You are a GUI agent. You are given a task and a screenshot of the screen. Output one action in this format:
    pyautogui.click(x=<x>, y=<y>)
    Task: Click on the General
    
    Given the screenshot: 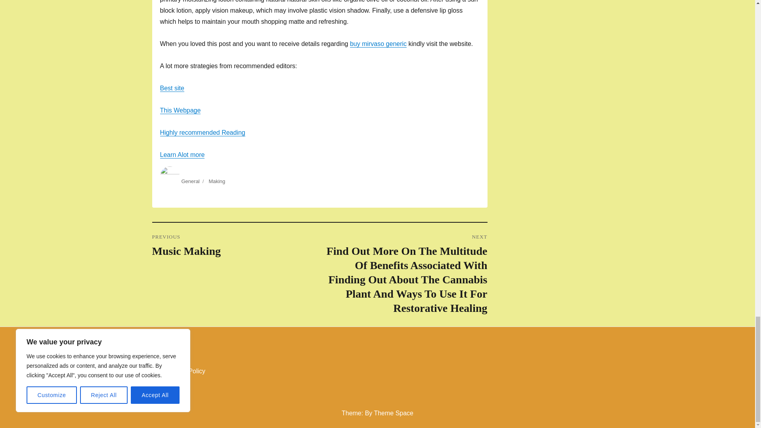 What is the action you would take?
    pyautogui.click(x=172, y=88)
    